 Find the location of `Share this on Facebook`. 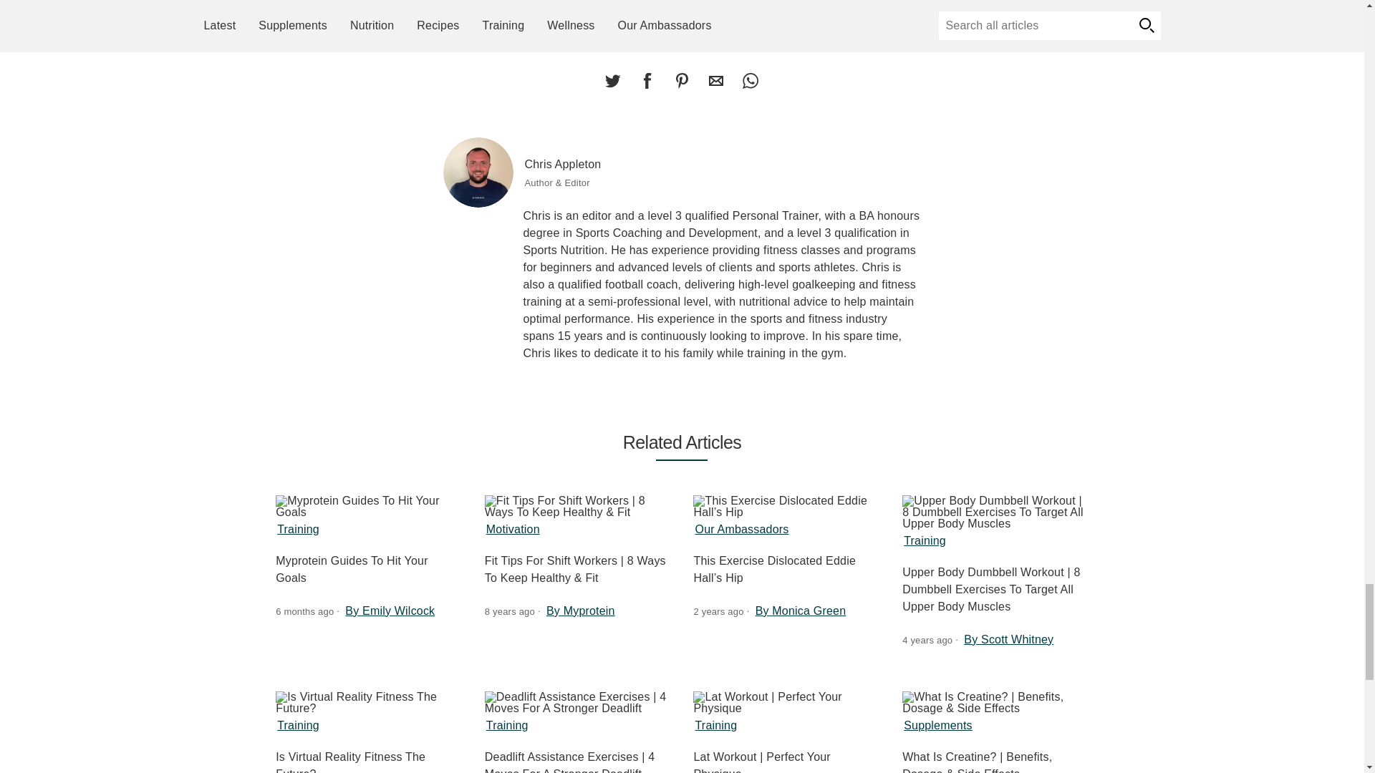

Share this on Facebook is located at coordinates (647, 80).